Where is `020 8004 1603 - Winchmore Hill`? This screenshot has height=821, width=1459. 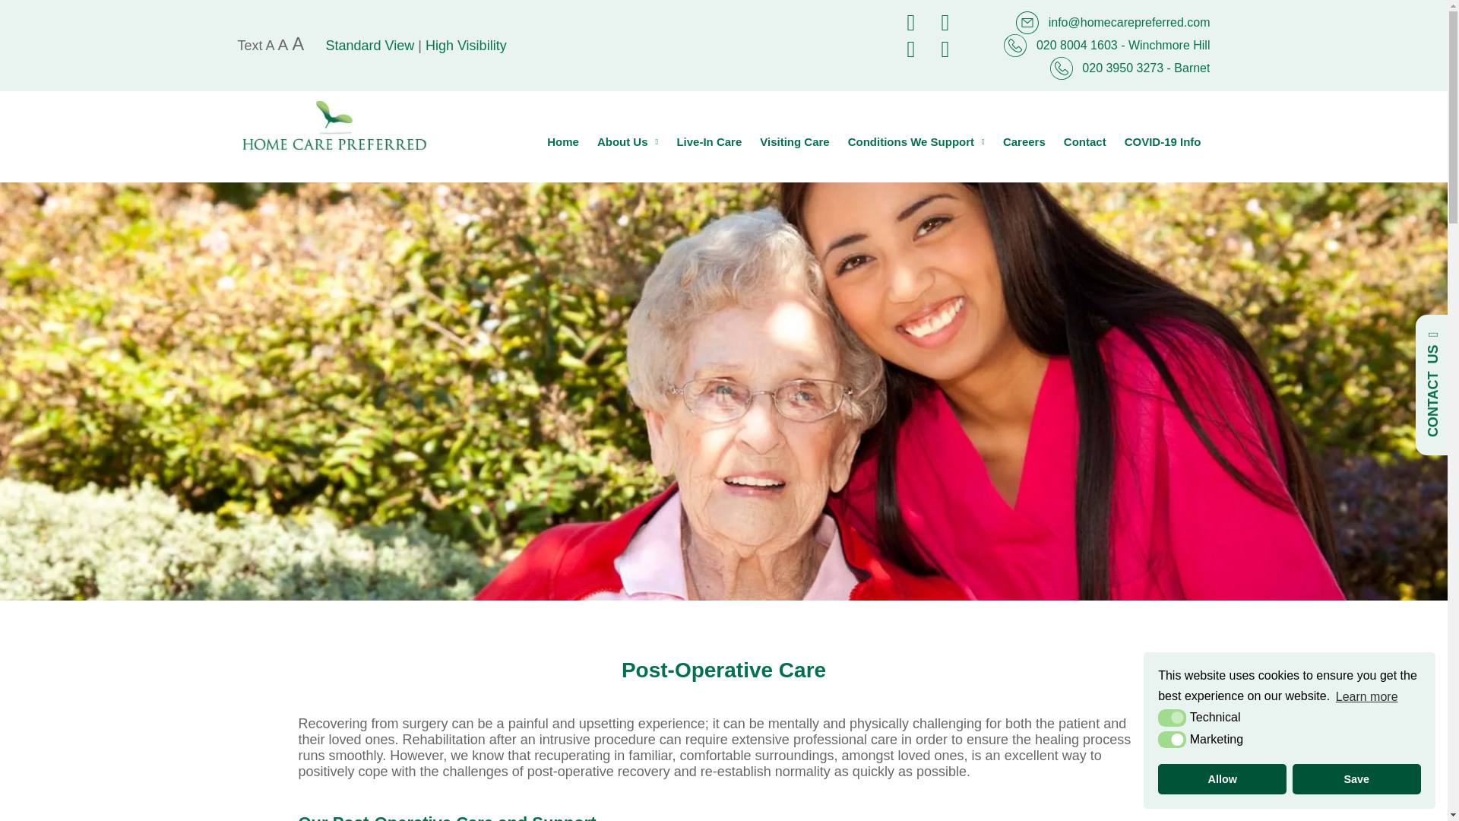
020 8004 1603 - Winchmore Hill is located at coordinates (1106, 46).